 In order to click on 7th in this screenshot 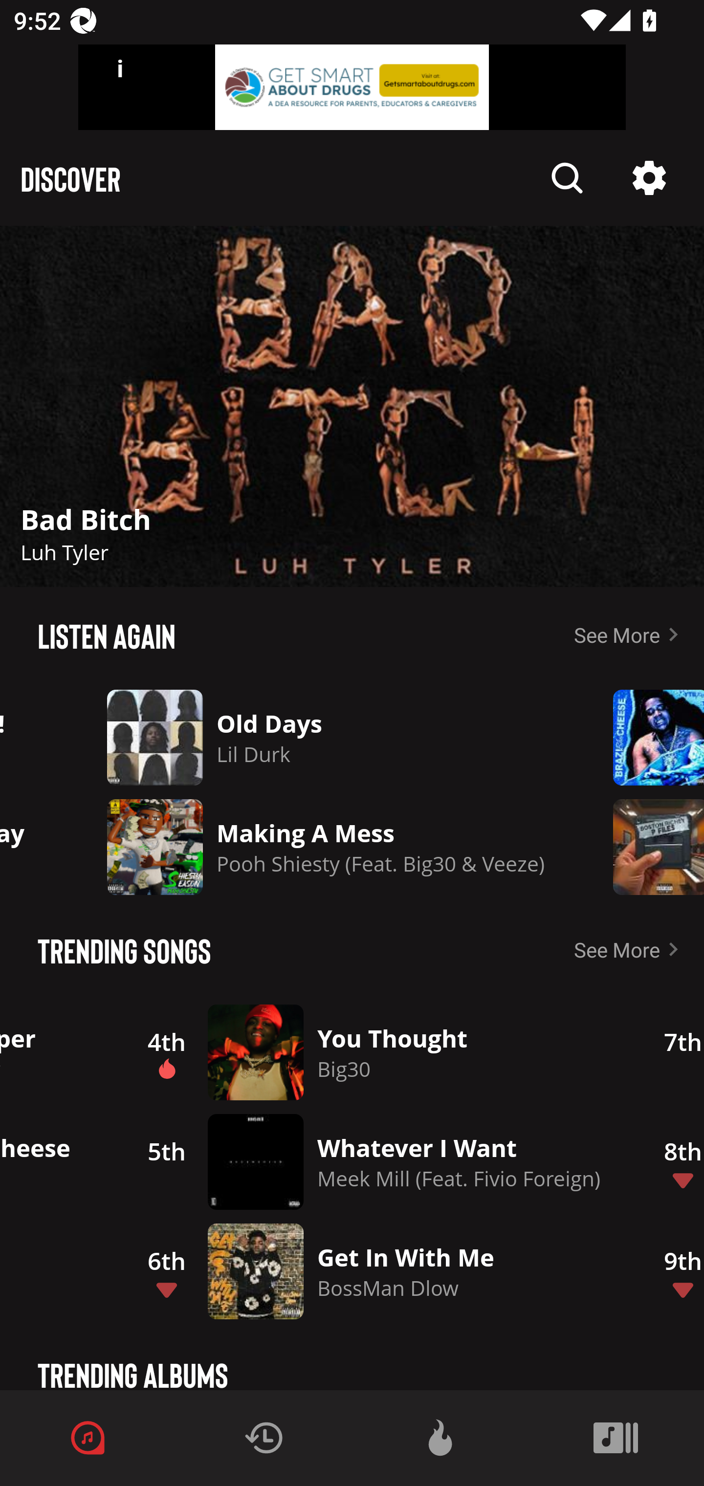, I will do `click(673, 1052)`.